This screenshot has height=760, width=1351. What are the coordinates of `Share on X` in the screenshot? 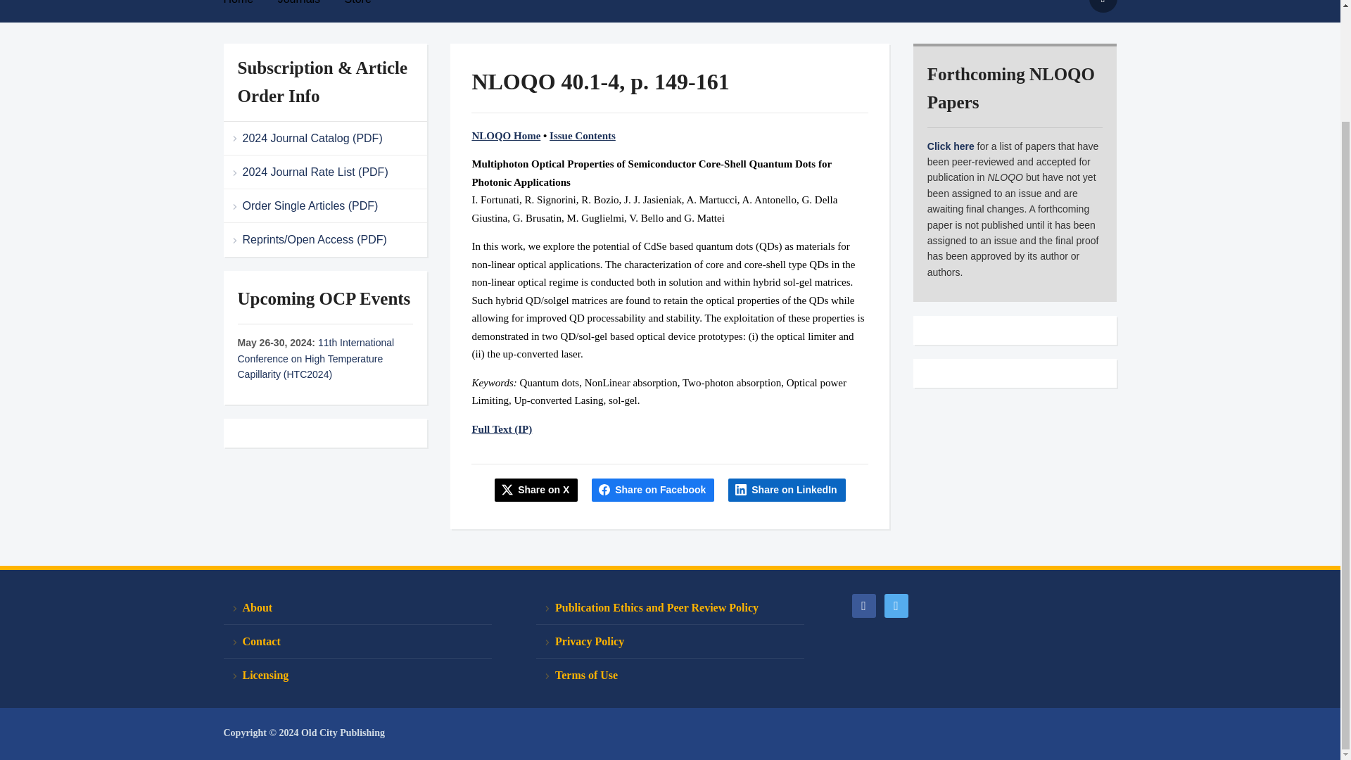 It's located at (536, 490).